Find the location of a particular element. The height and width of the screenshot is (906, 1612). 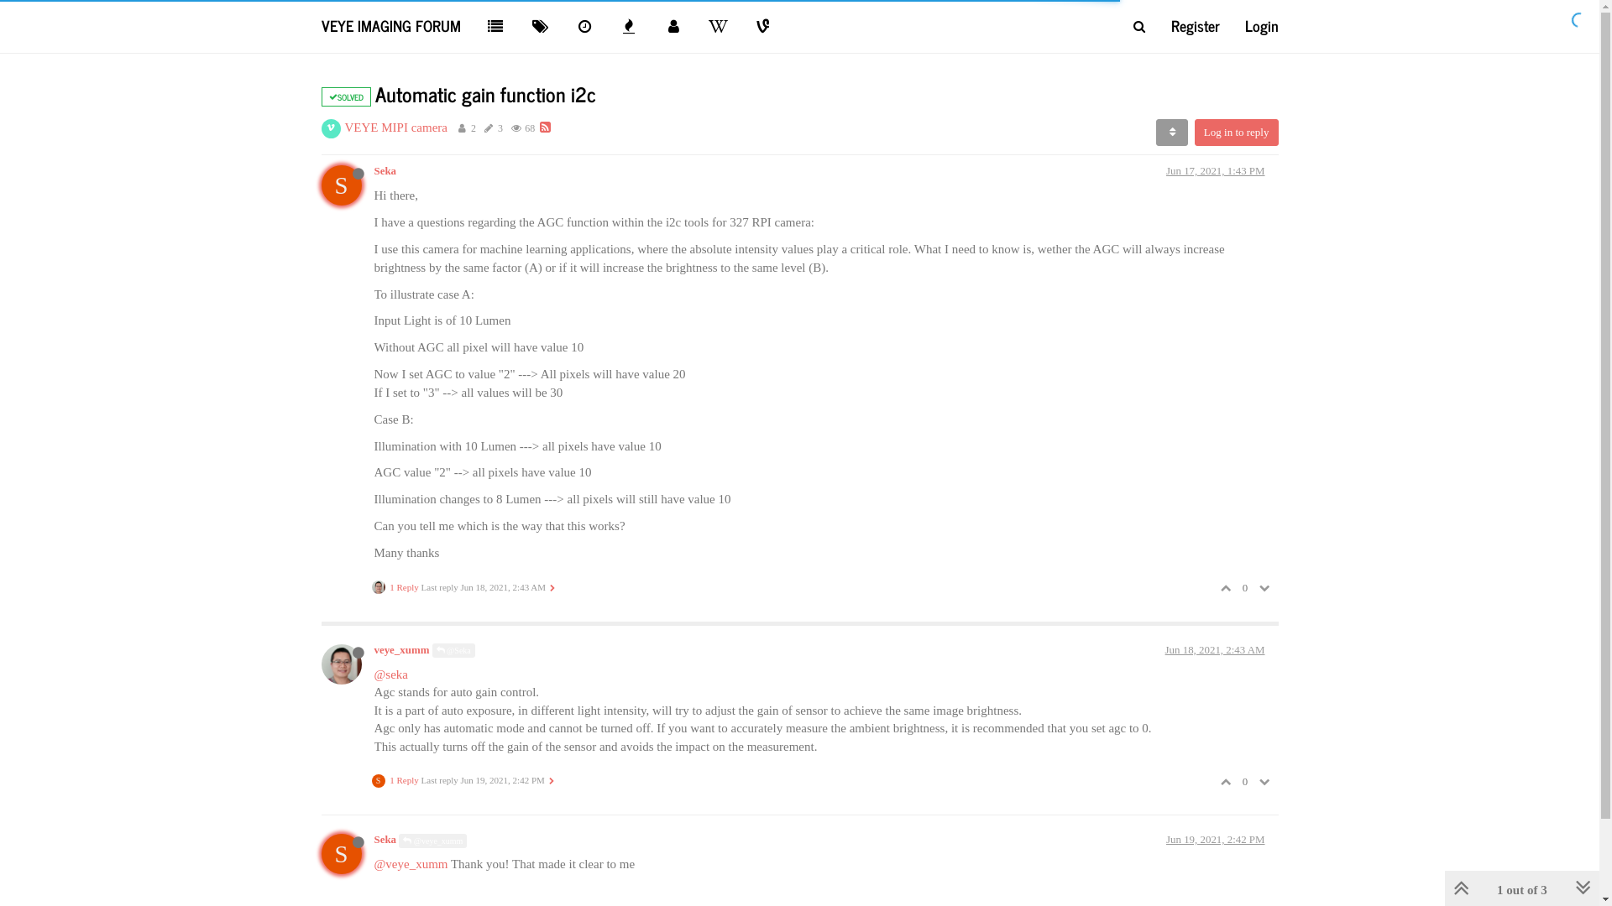

Register is located at coordinates (1196, 25).